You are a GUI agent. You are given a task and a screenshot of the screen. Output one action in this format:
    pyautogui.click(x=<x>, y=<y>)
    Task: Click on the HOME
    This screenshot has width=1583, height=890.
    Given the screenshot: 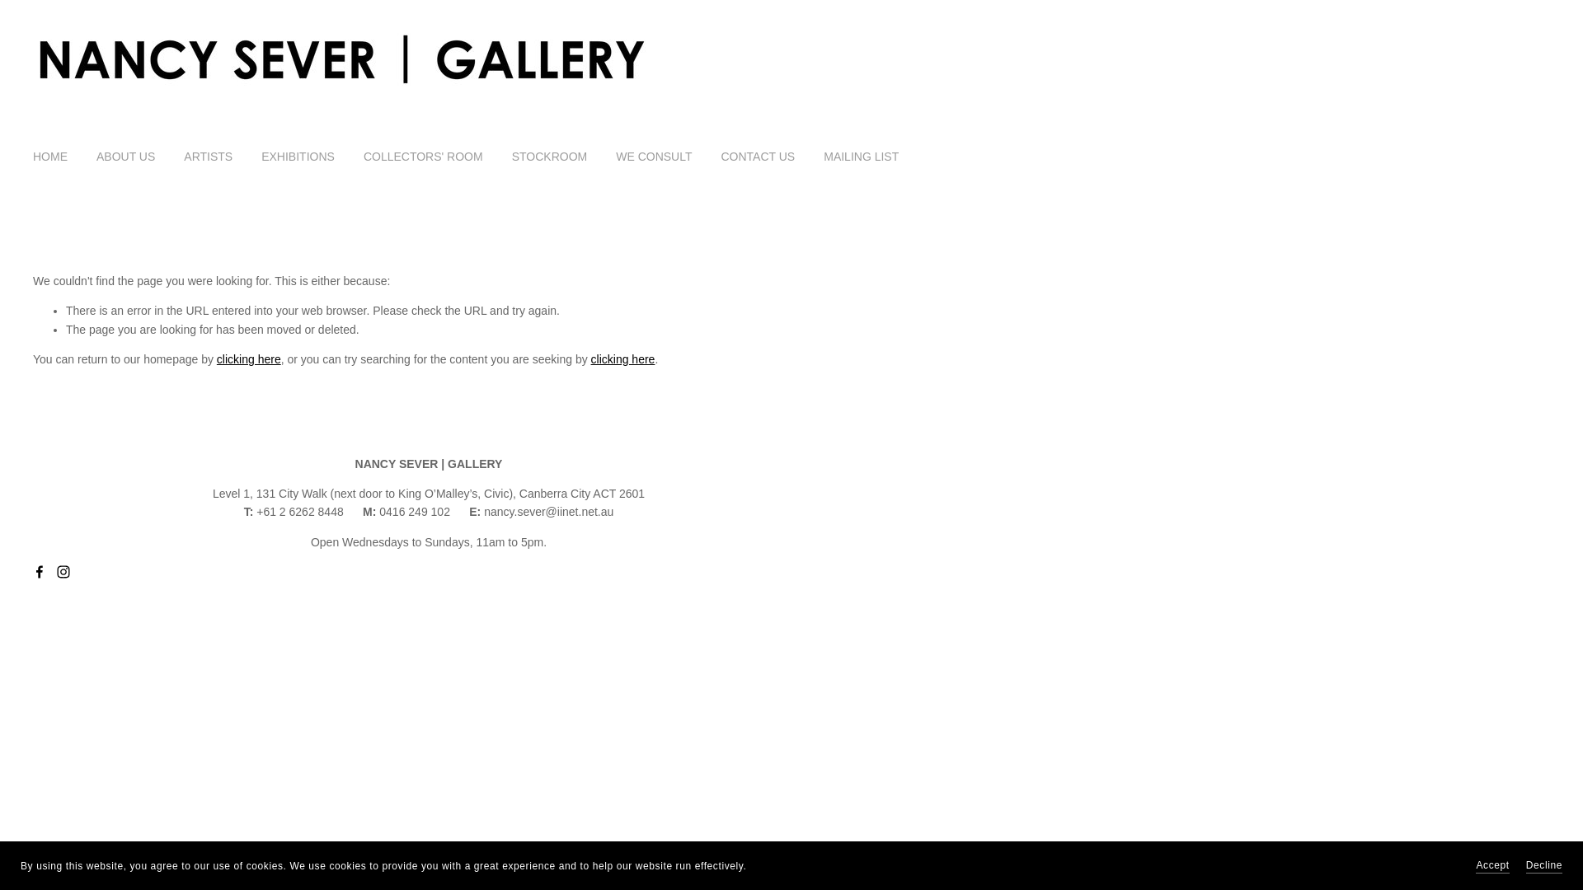 What is the action you would take?
    pyautogui.click(x=50, y=157)
    